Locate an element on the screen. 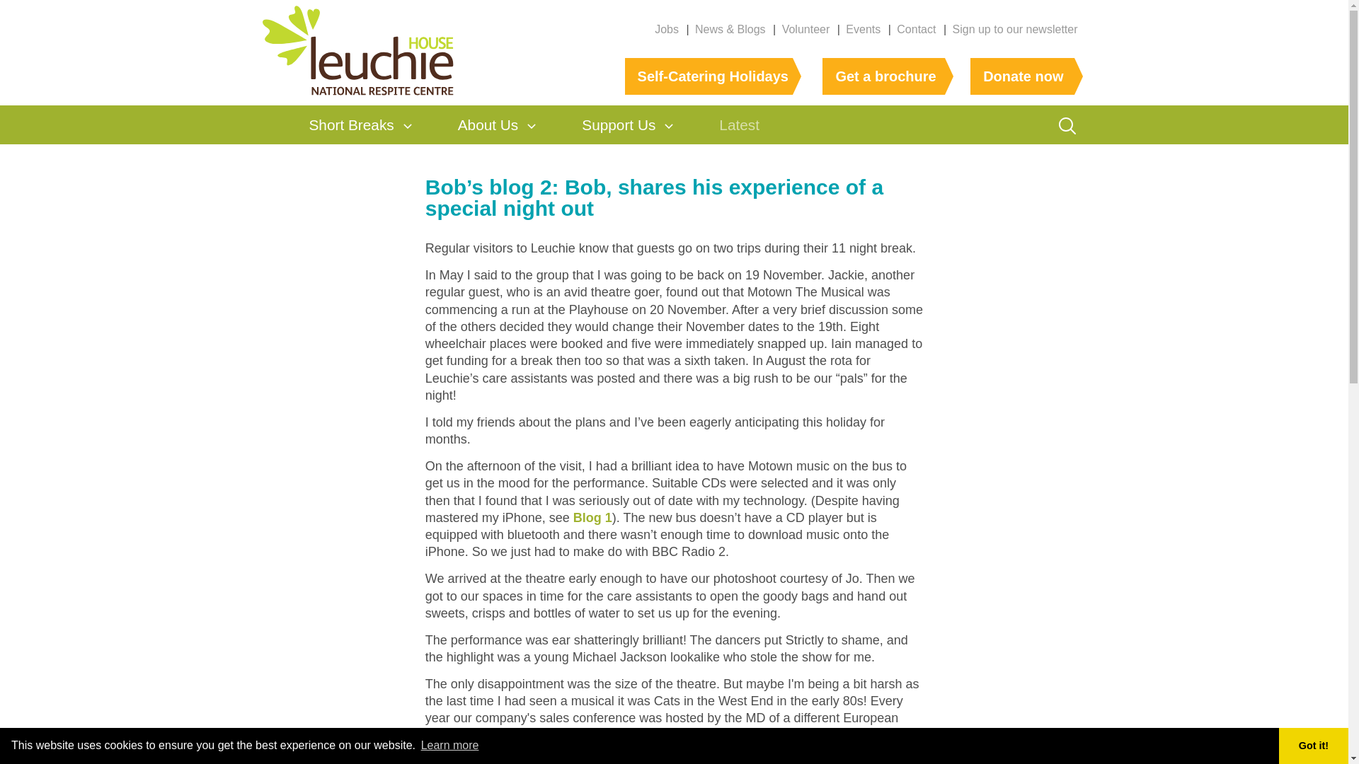  Self-Catering Holidays is located at coordinates (709, 76).